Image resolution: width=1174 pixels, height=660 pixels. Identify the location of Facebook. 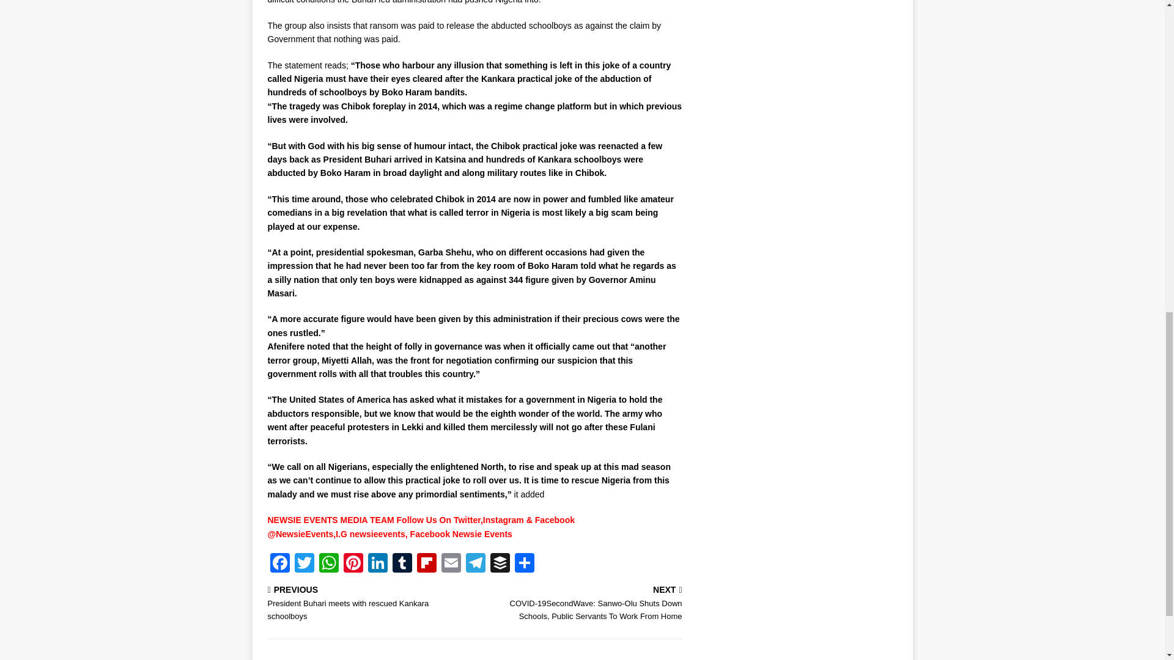
(280, 564).